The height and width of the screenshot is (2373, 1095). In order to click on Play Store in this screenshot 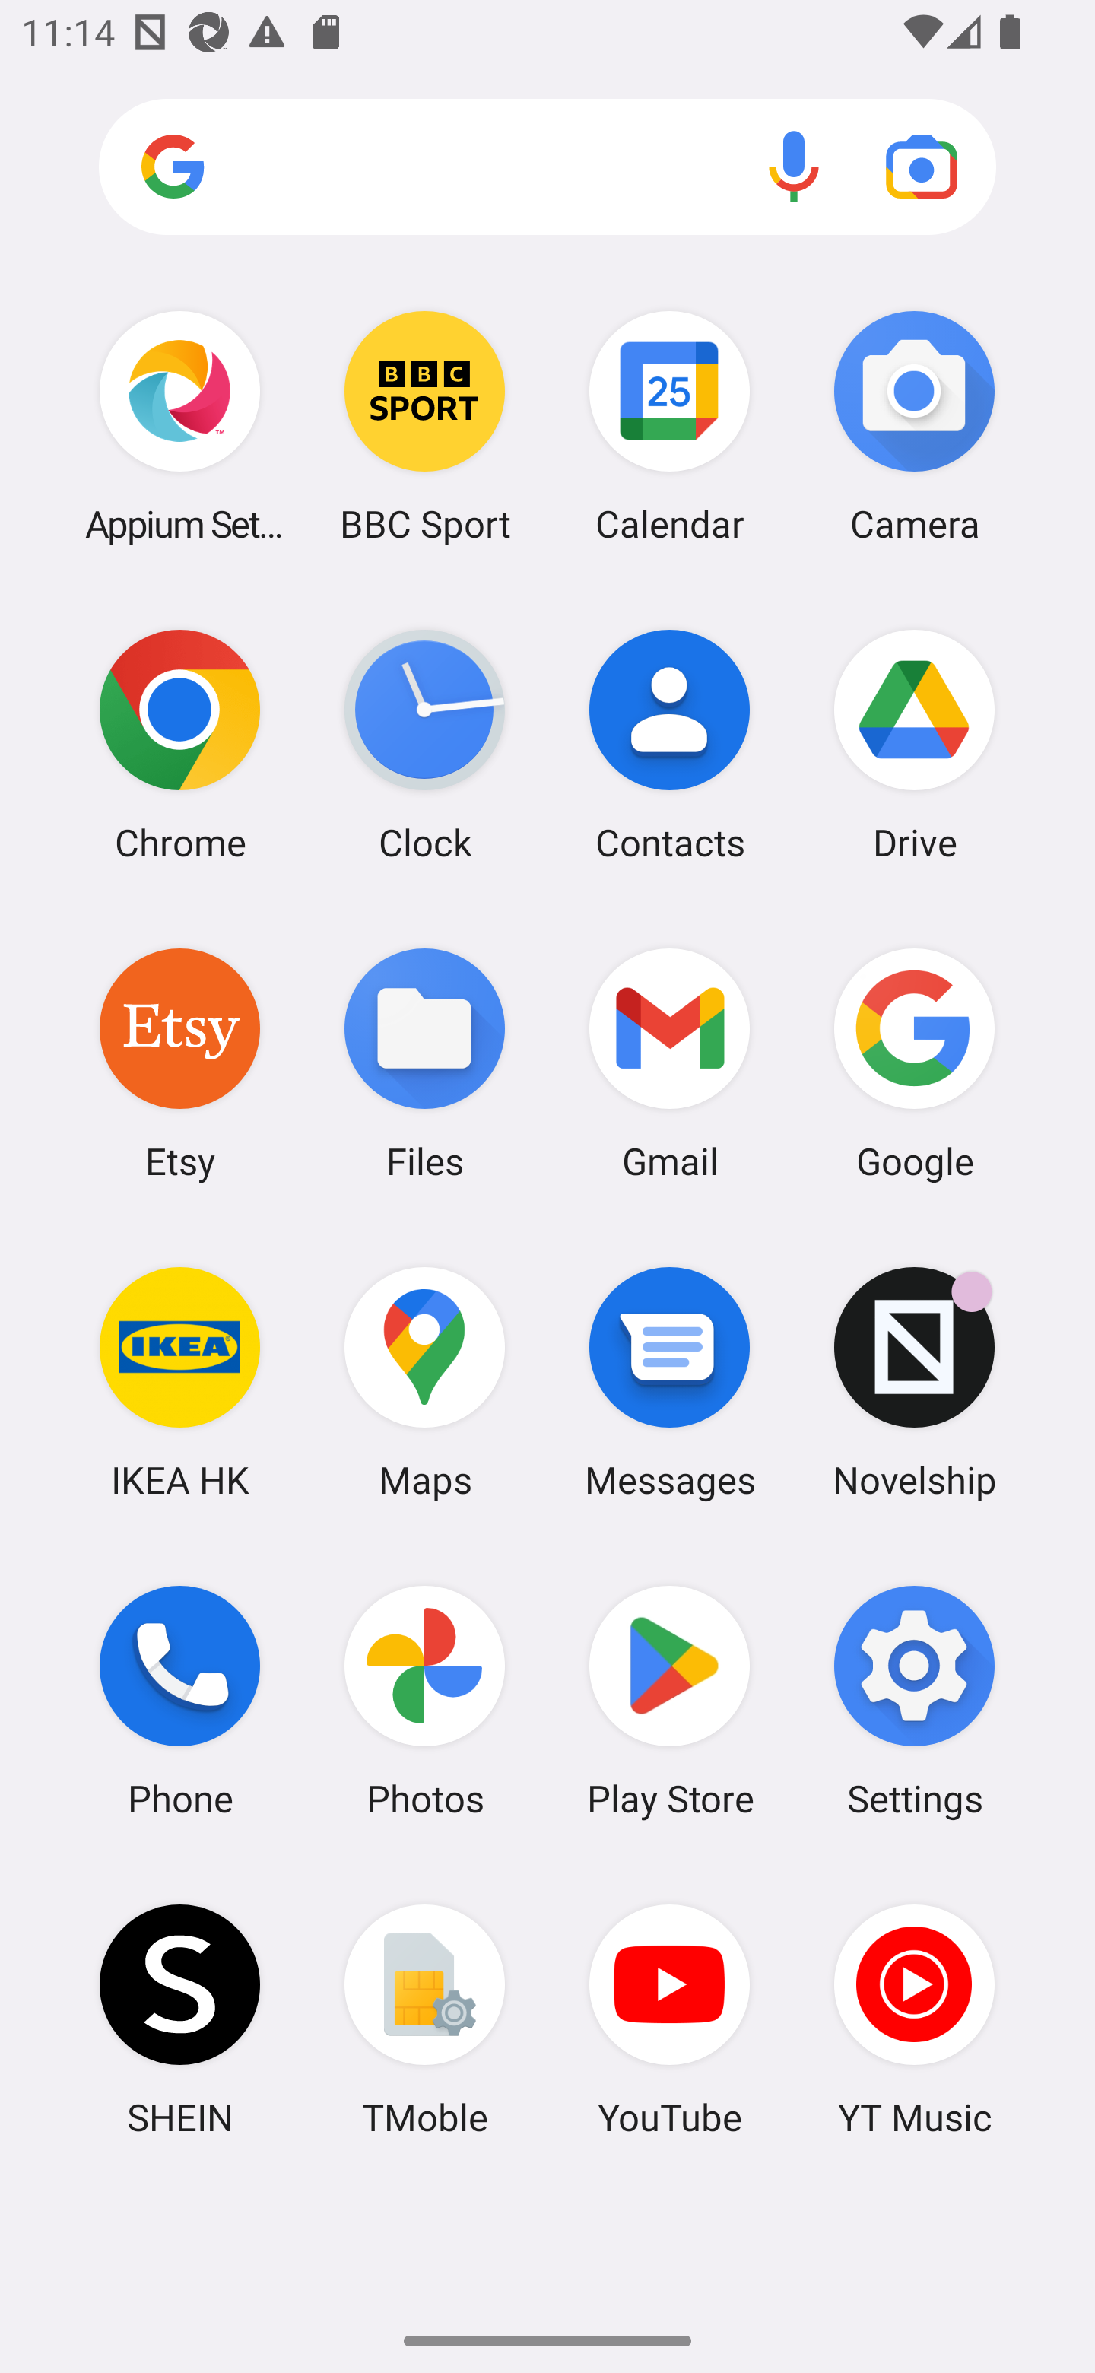, I will do `click(670, 1701)`.